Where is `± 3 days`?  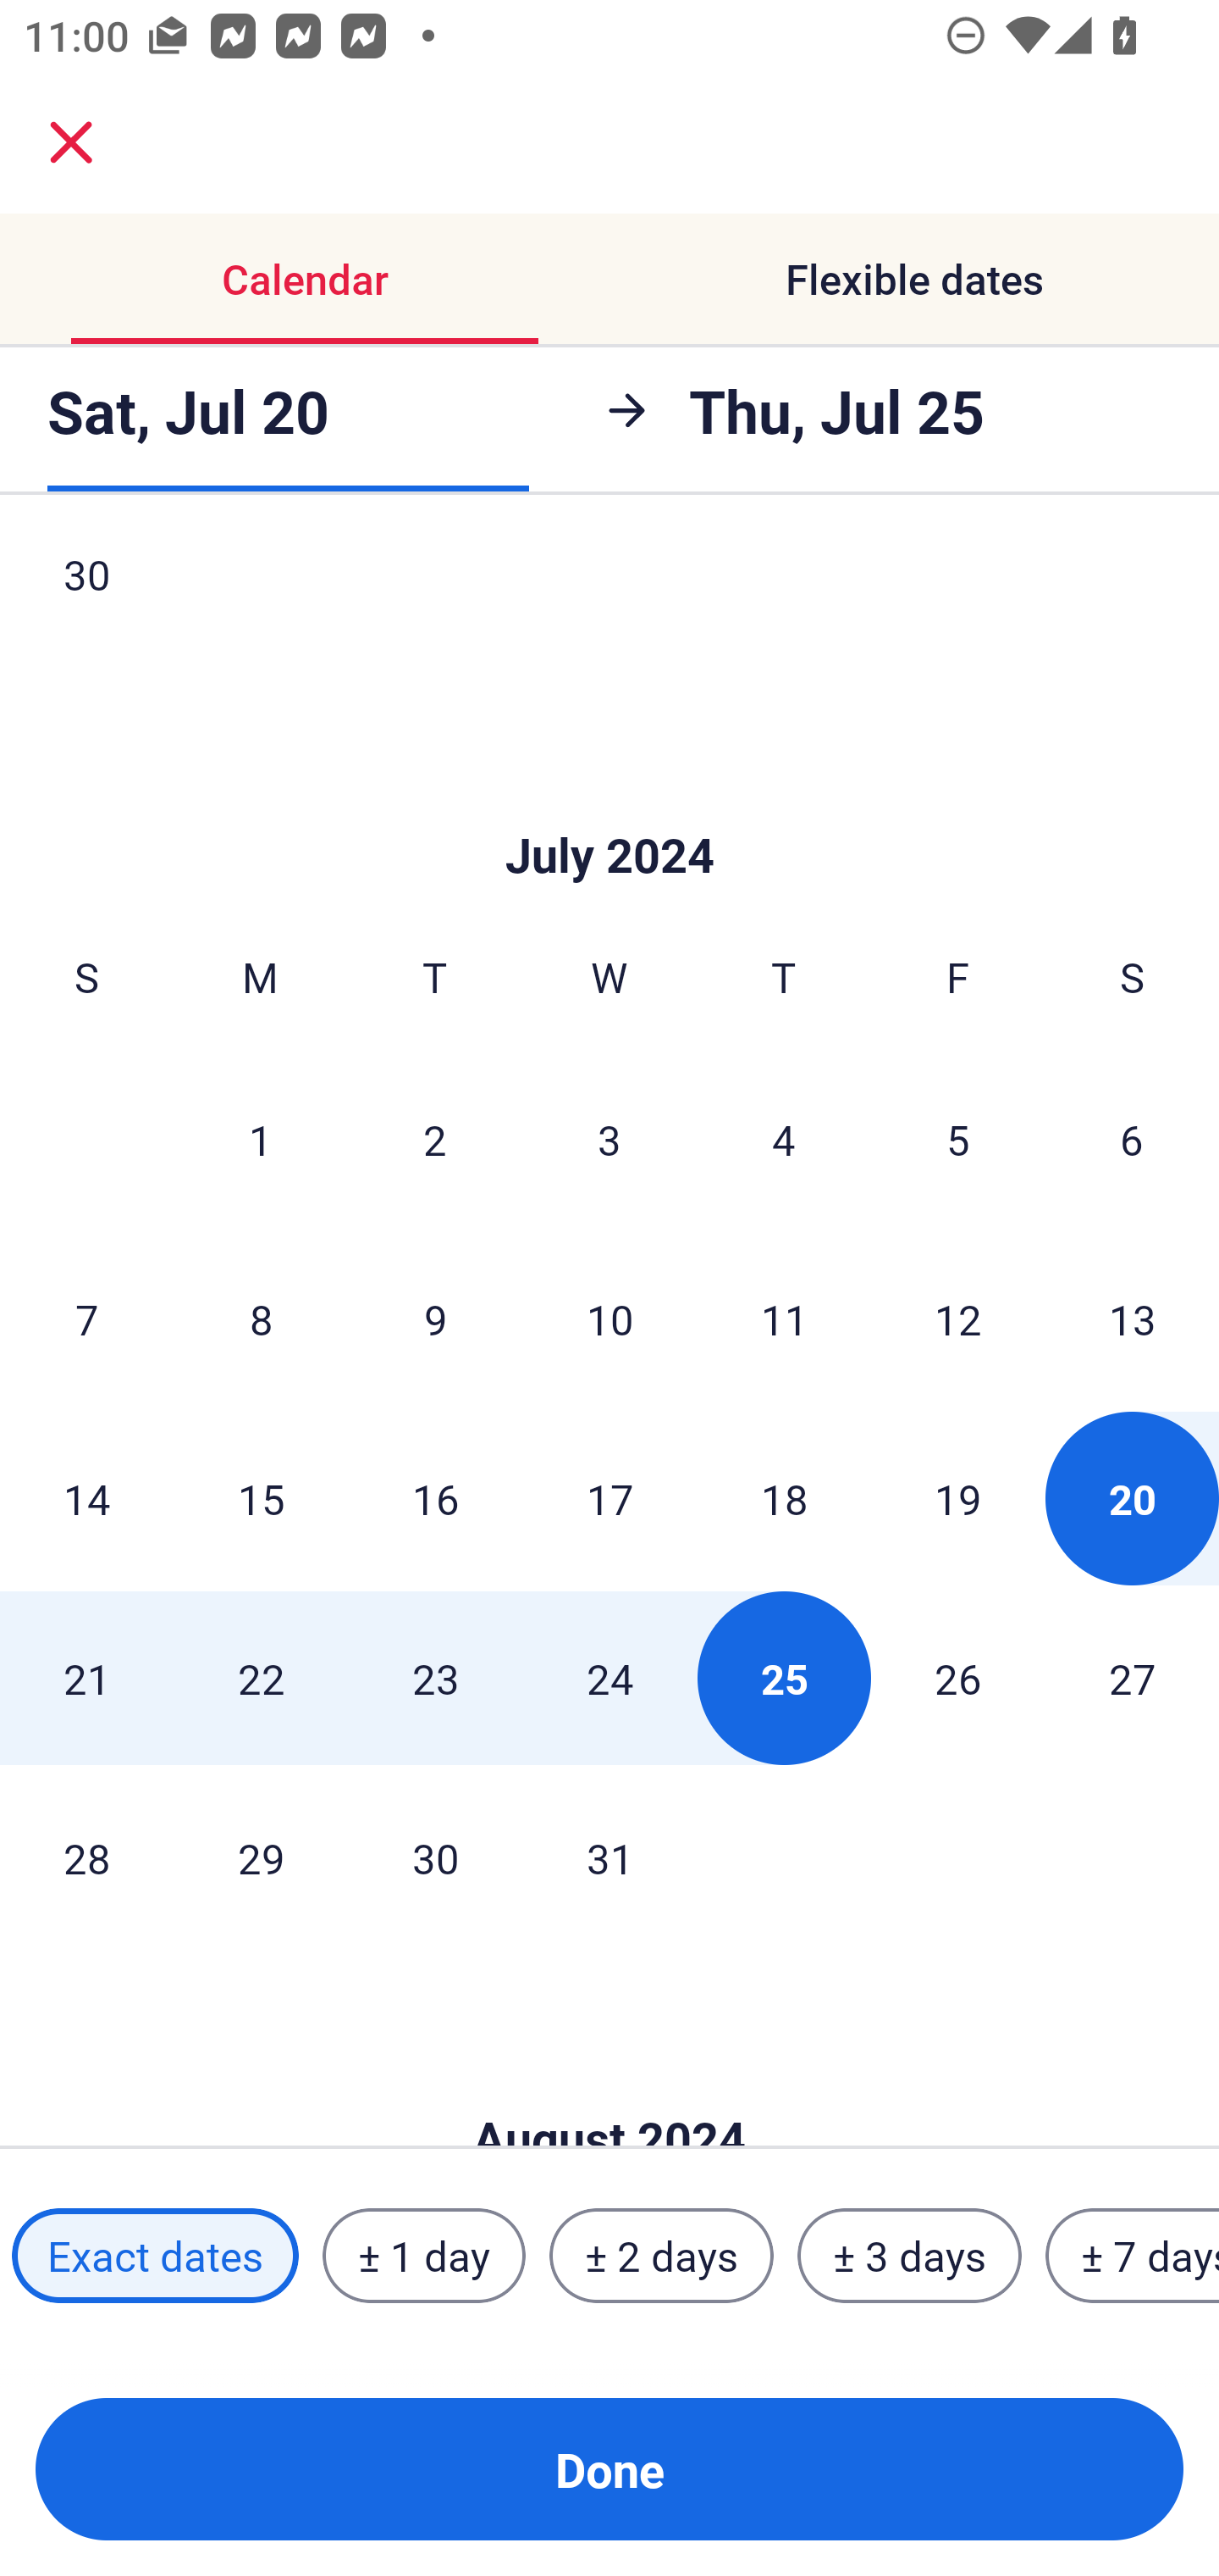
± 3 days is located at coordinates (909, 2255).